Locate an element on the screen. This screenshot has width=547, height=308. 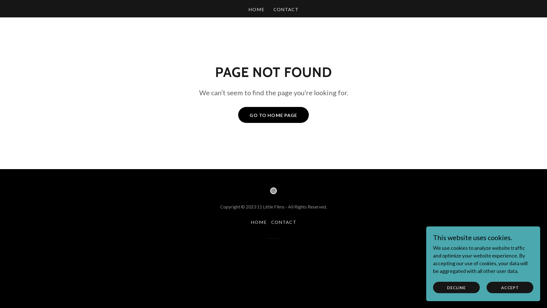
HOME is located at coordinates (259, 222).